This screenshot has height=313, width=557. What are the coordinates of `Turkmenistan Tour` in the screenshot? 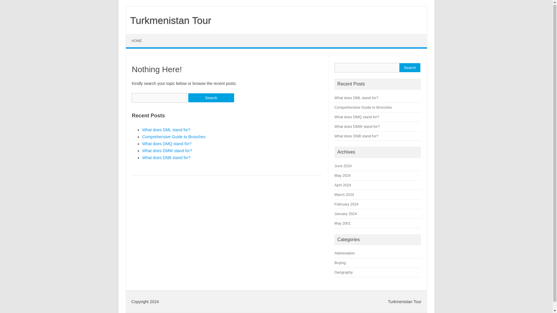 It's located at (169, 20).